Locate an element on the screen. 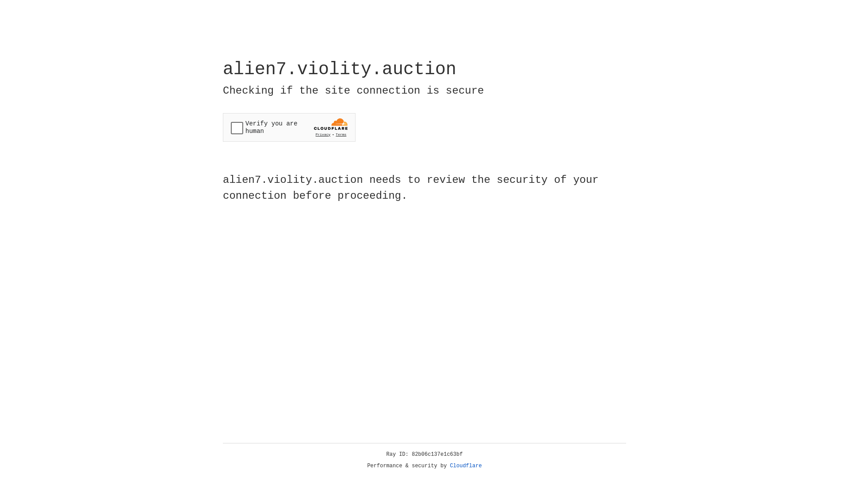  Widget containing a Cloudflare security challenge is located at coordinates (289, 127).